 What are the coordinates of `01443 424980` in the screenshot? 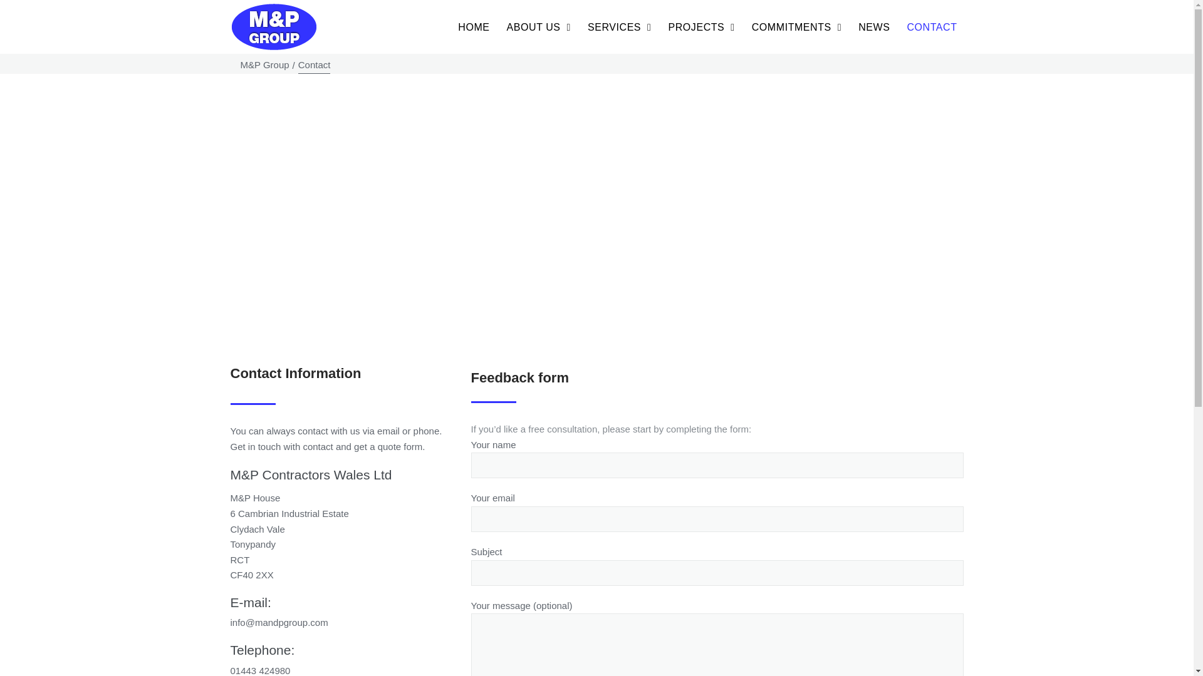 It's located at (261, 670).